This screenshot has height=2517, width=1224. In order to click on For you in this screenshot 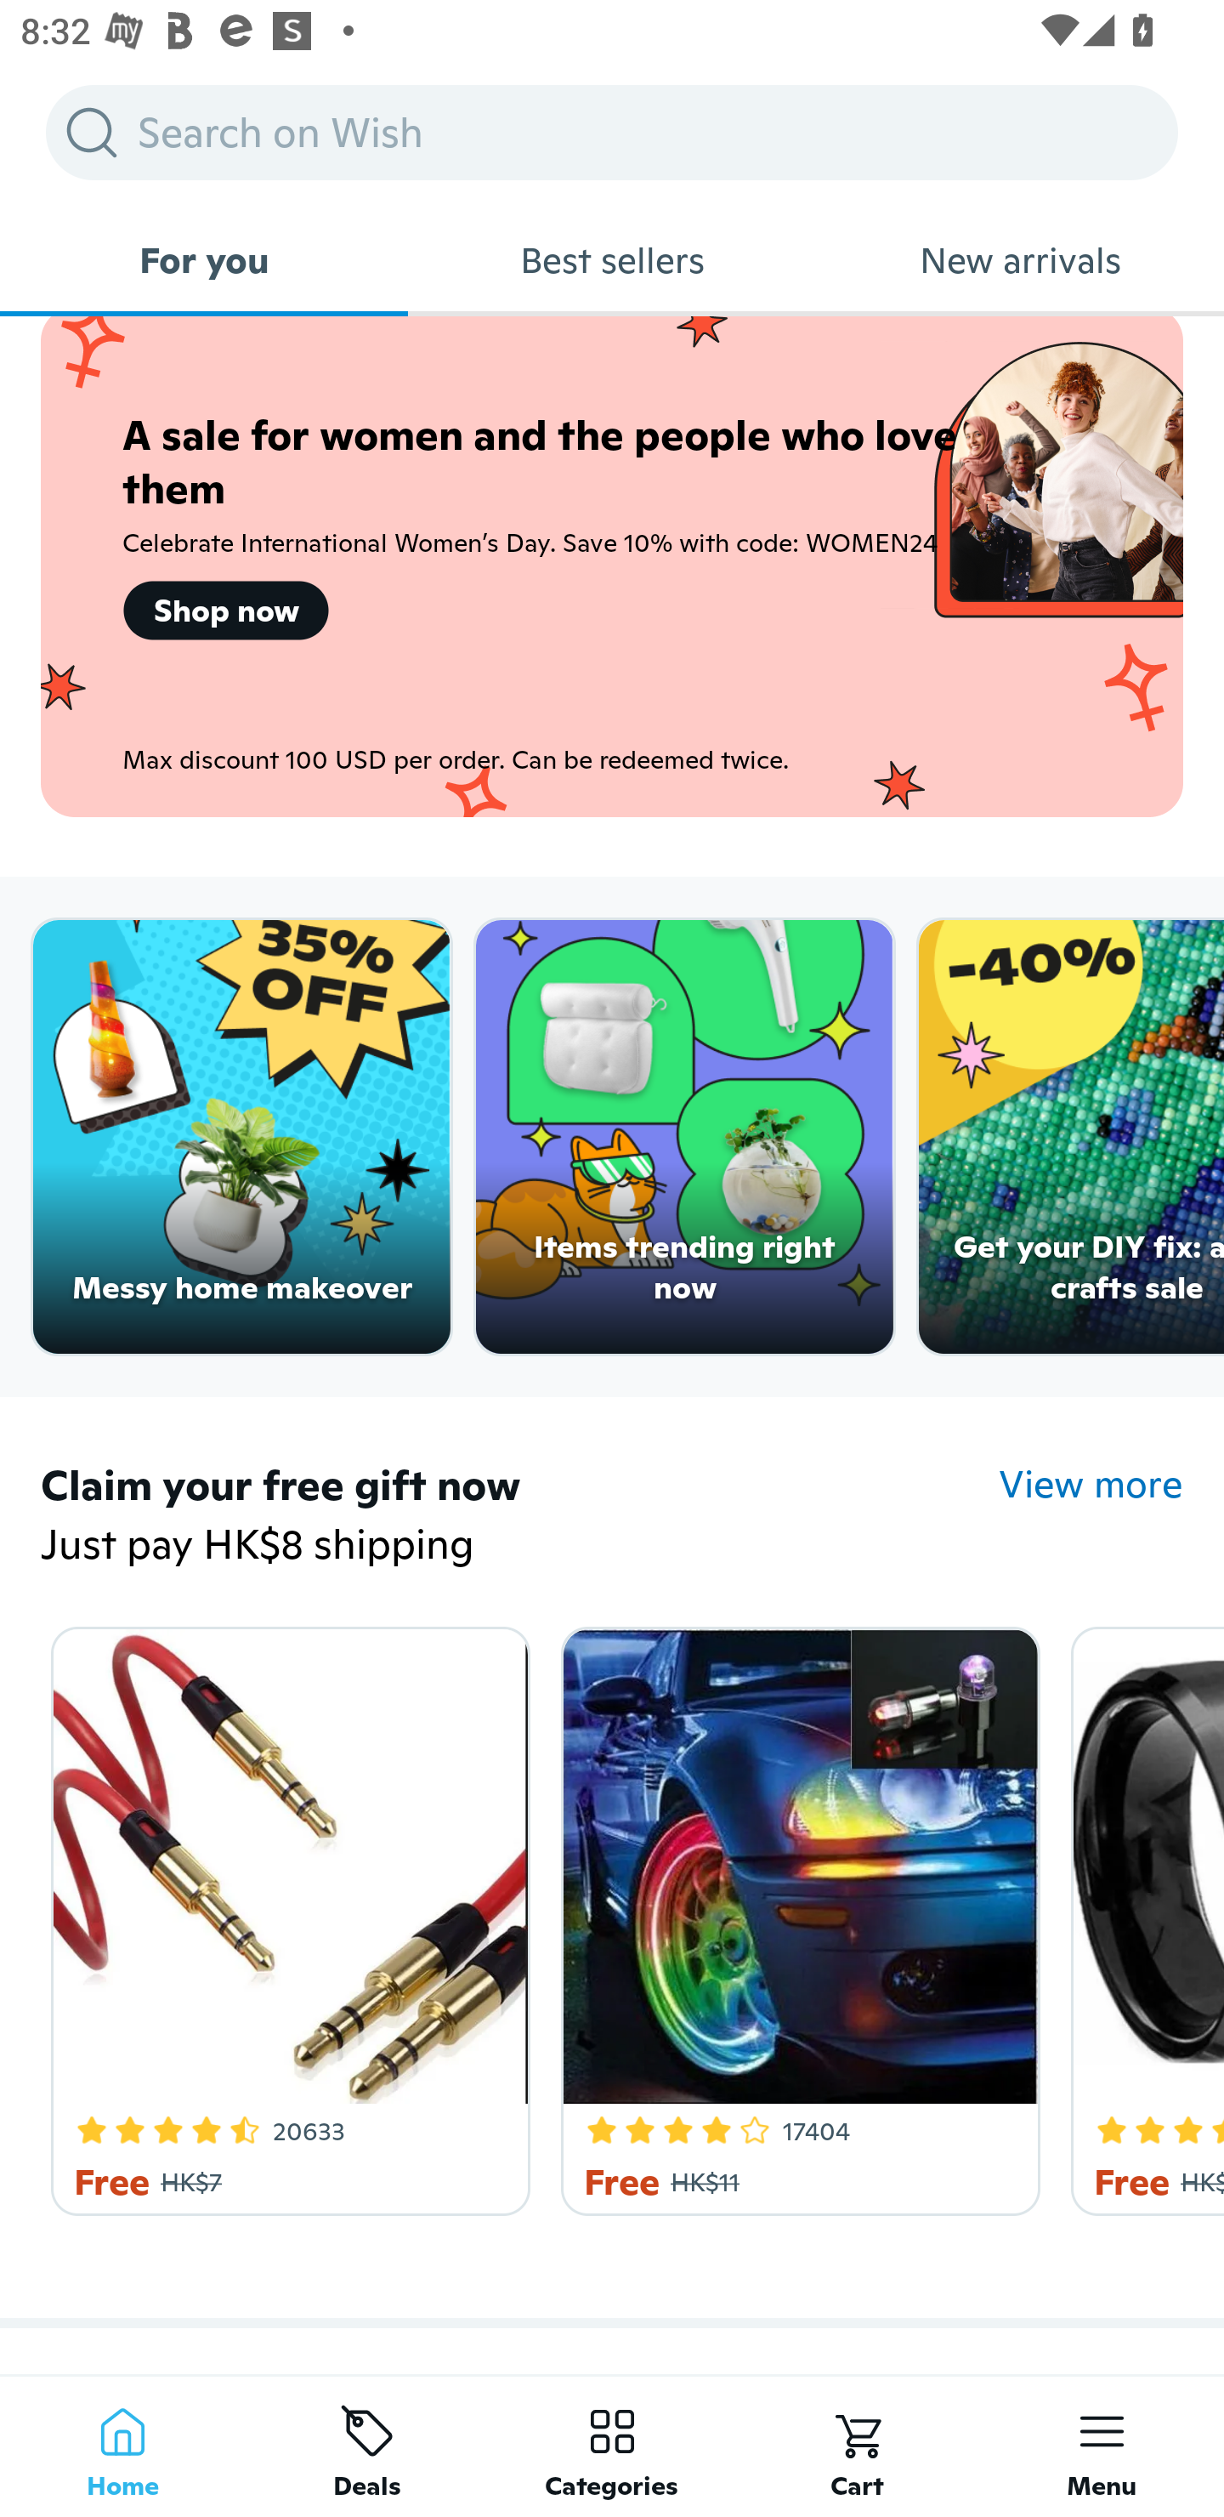, I will do `click(204, 260)`.